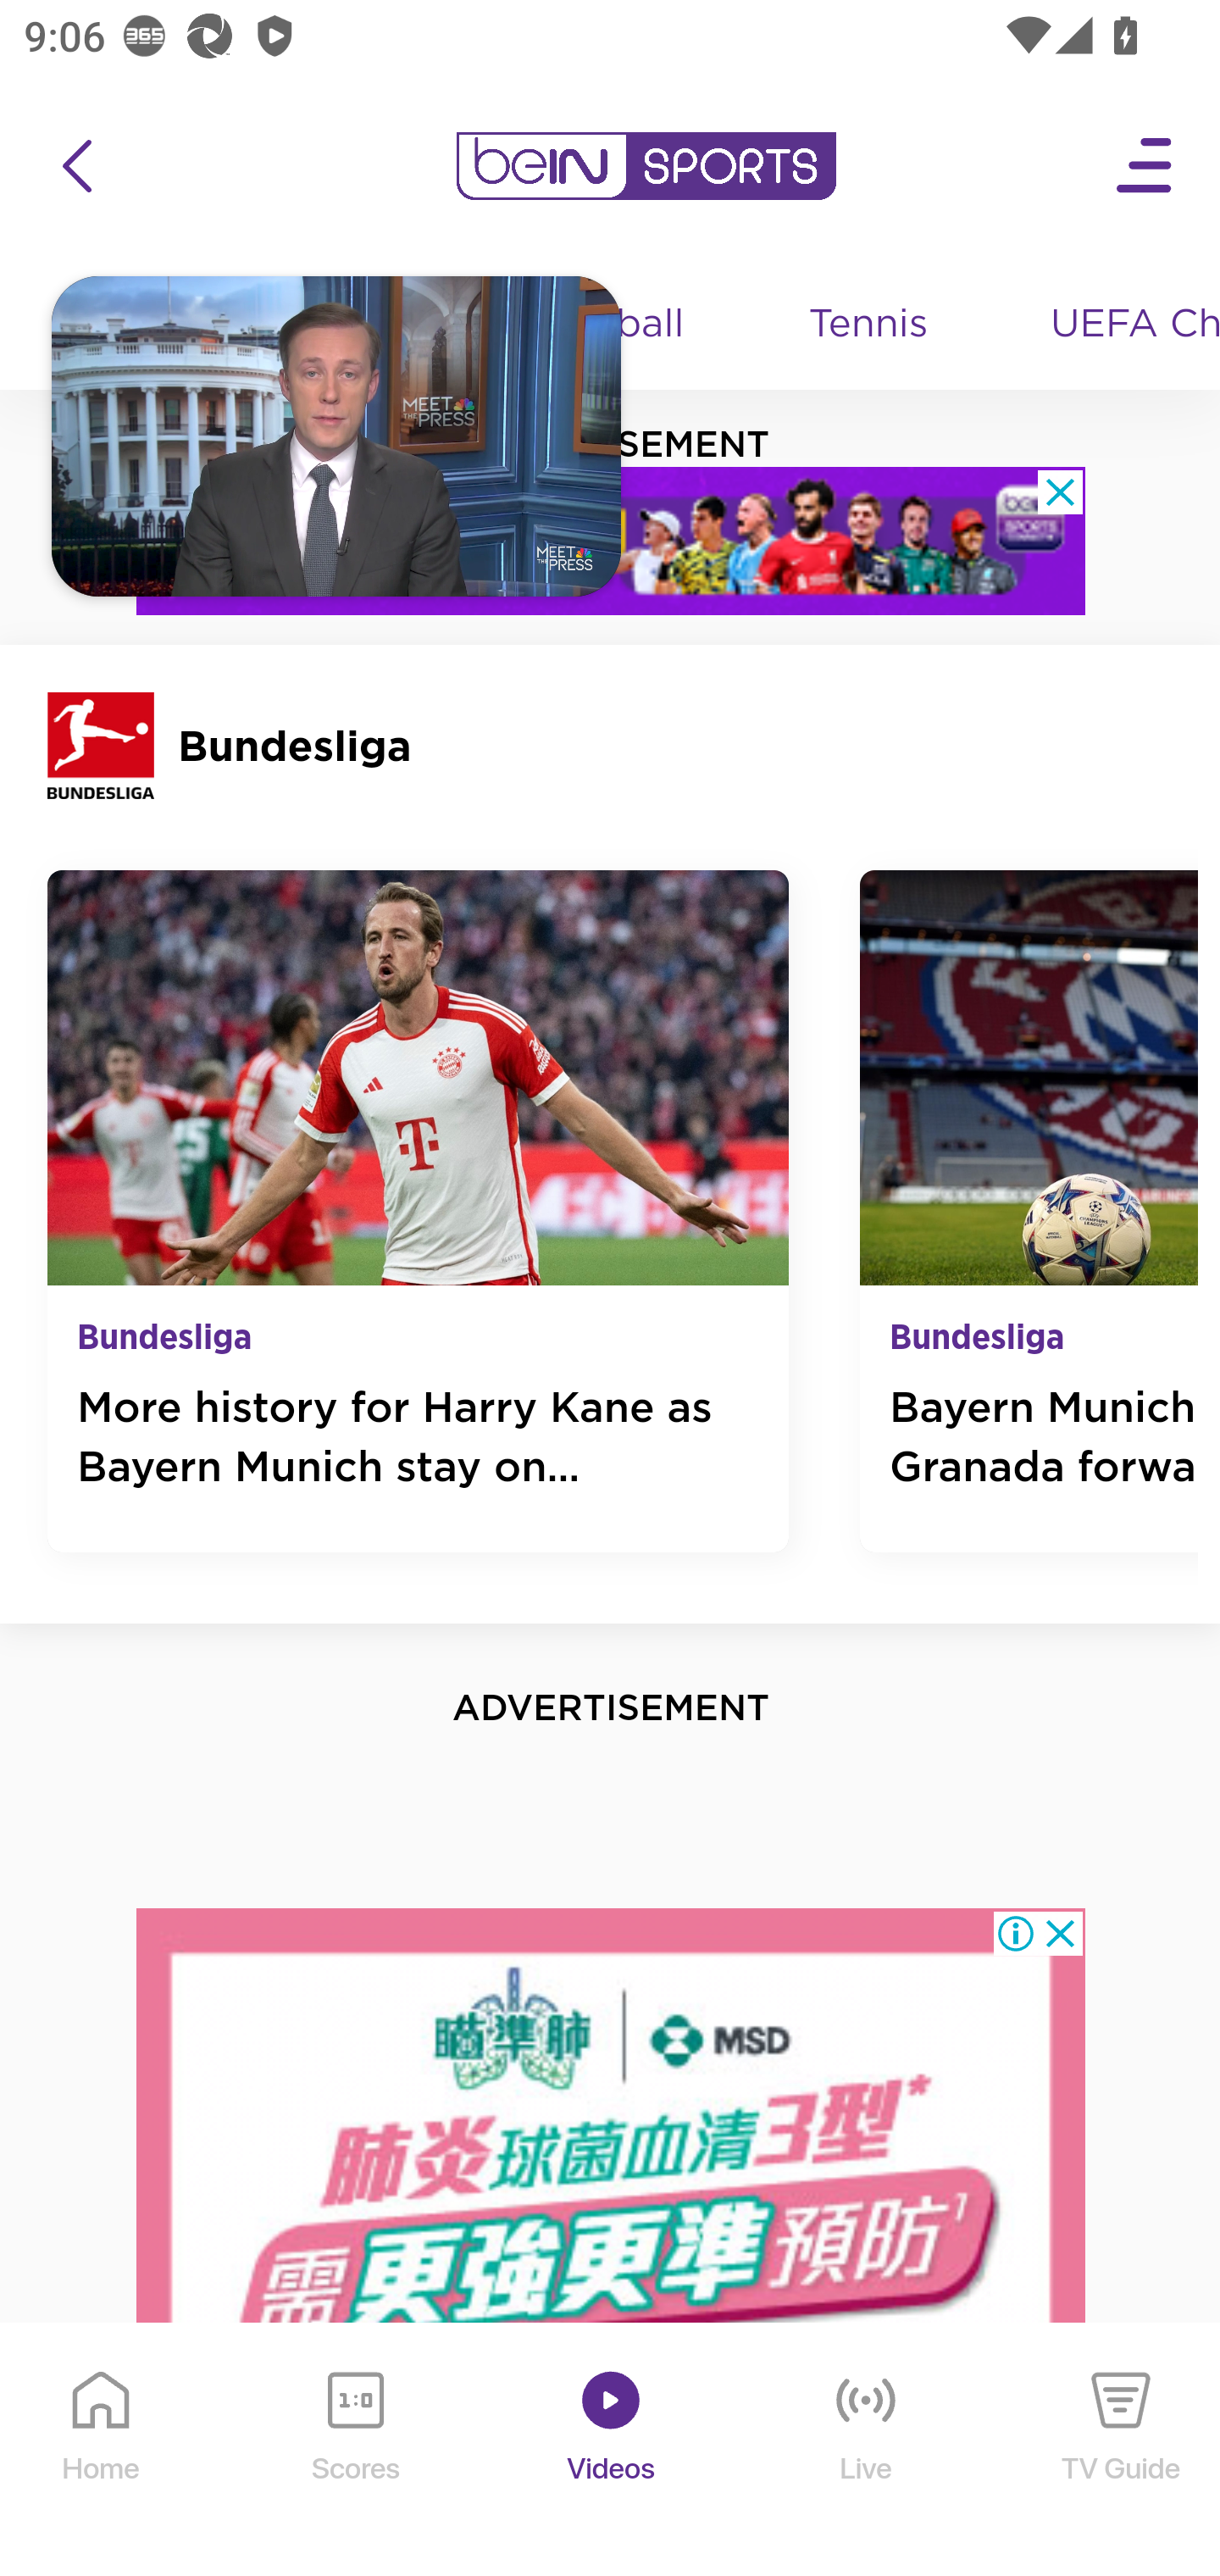 This screenshot has width=1220, height=2576. Describe the element at coordinates (1122, 2451) in the screenshot. I see `TV Guide TV Guide Icon TV Guide` at that location.